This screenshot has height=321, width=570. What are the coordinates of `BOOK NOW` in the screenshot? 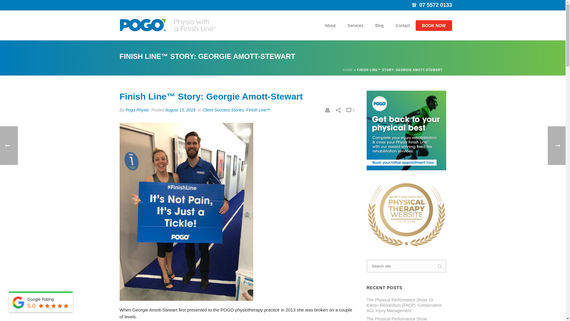 It's located at (433, 26).